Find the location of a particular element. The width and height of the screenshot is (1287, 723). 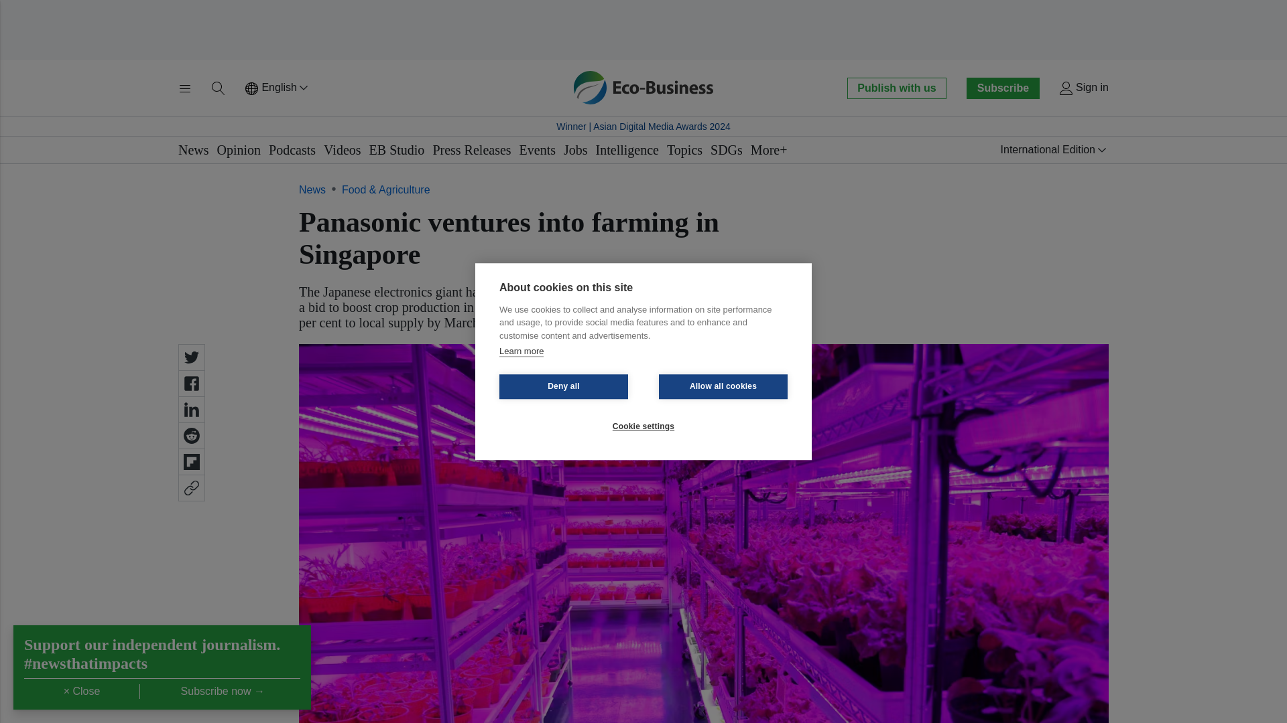

Share on Twitter is located at coordinates (192, 357).